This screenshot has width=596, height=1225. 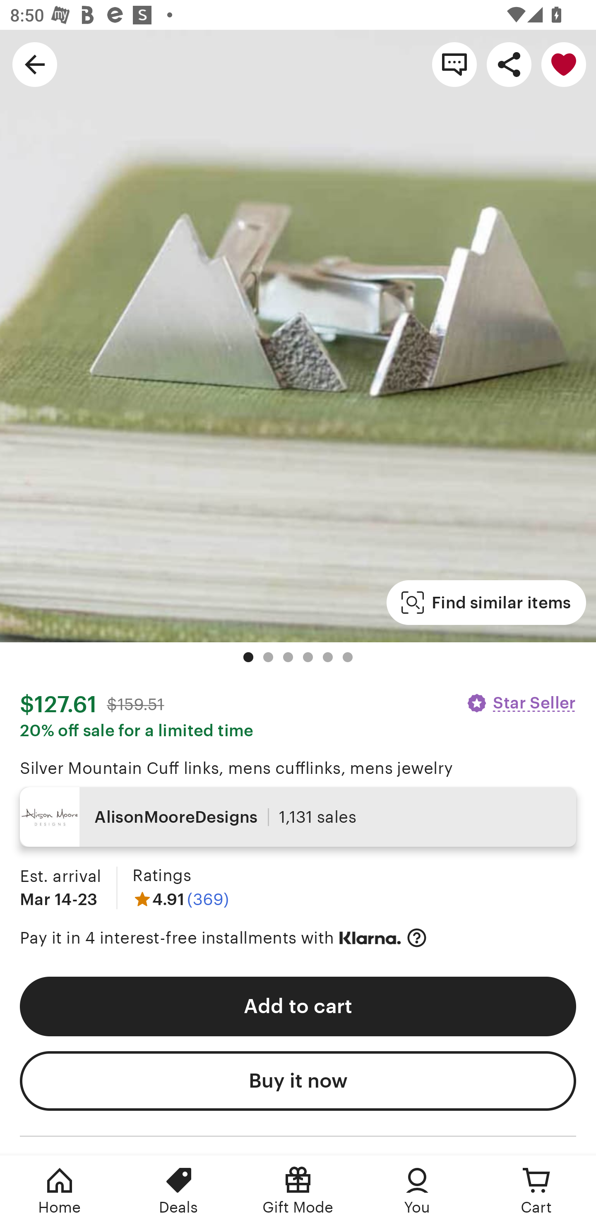 What do you see at coordinates (521, 703) in the screenshot?
I see `Star Seller` at bounding box center [521, 703].